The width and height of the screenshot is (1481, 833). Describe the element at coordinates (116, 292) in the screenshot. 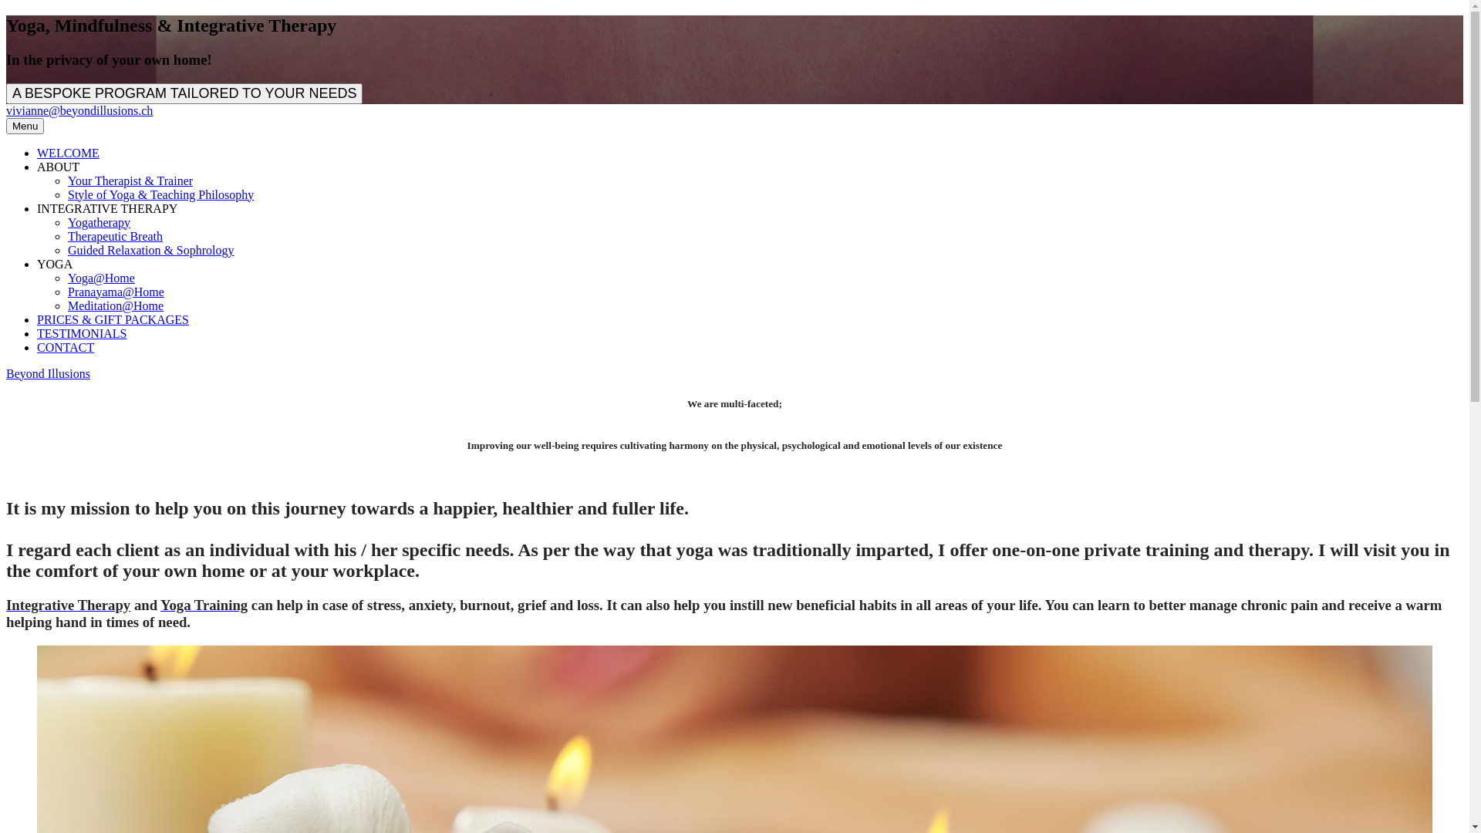

I see `Pranayama@Home` at that location.